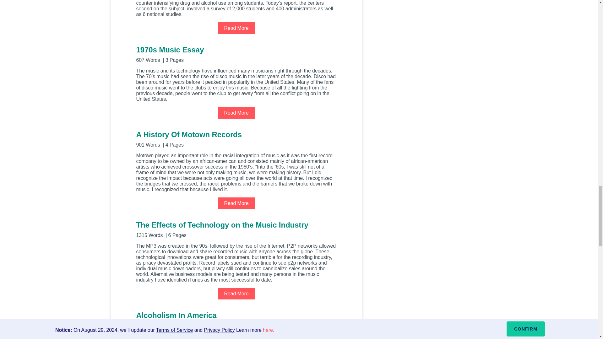 The image size is (603, 339). Describe the element at coordinates (236, 320) in the screenshot. I see `Alcoholism In America` at that location.